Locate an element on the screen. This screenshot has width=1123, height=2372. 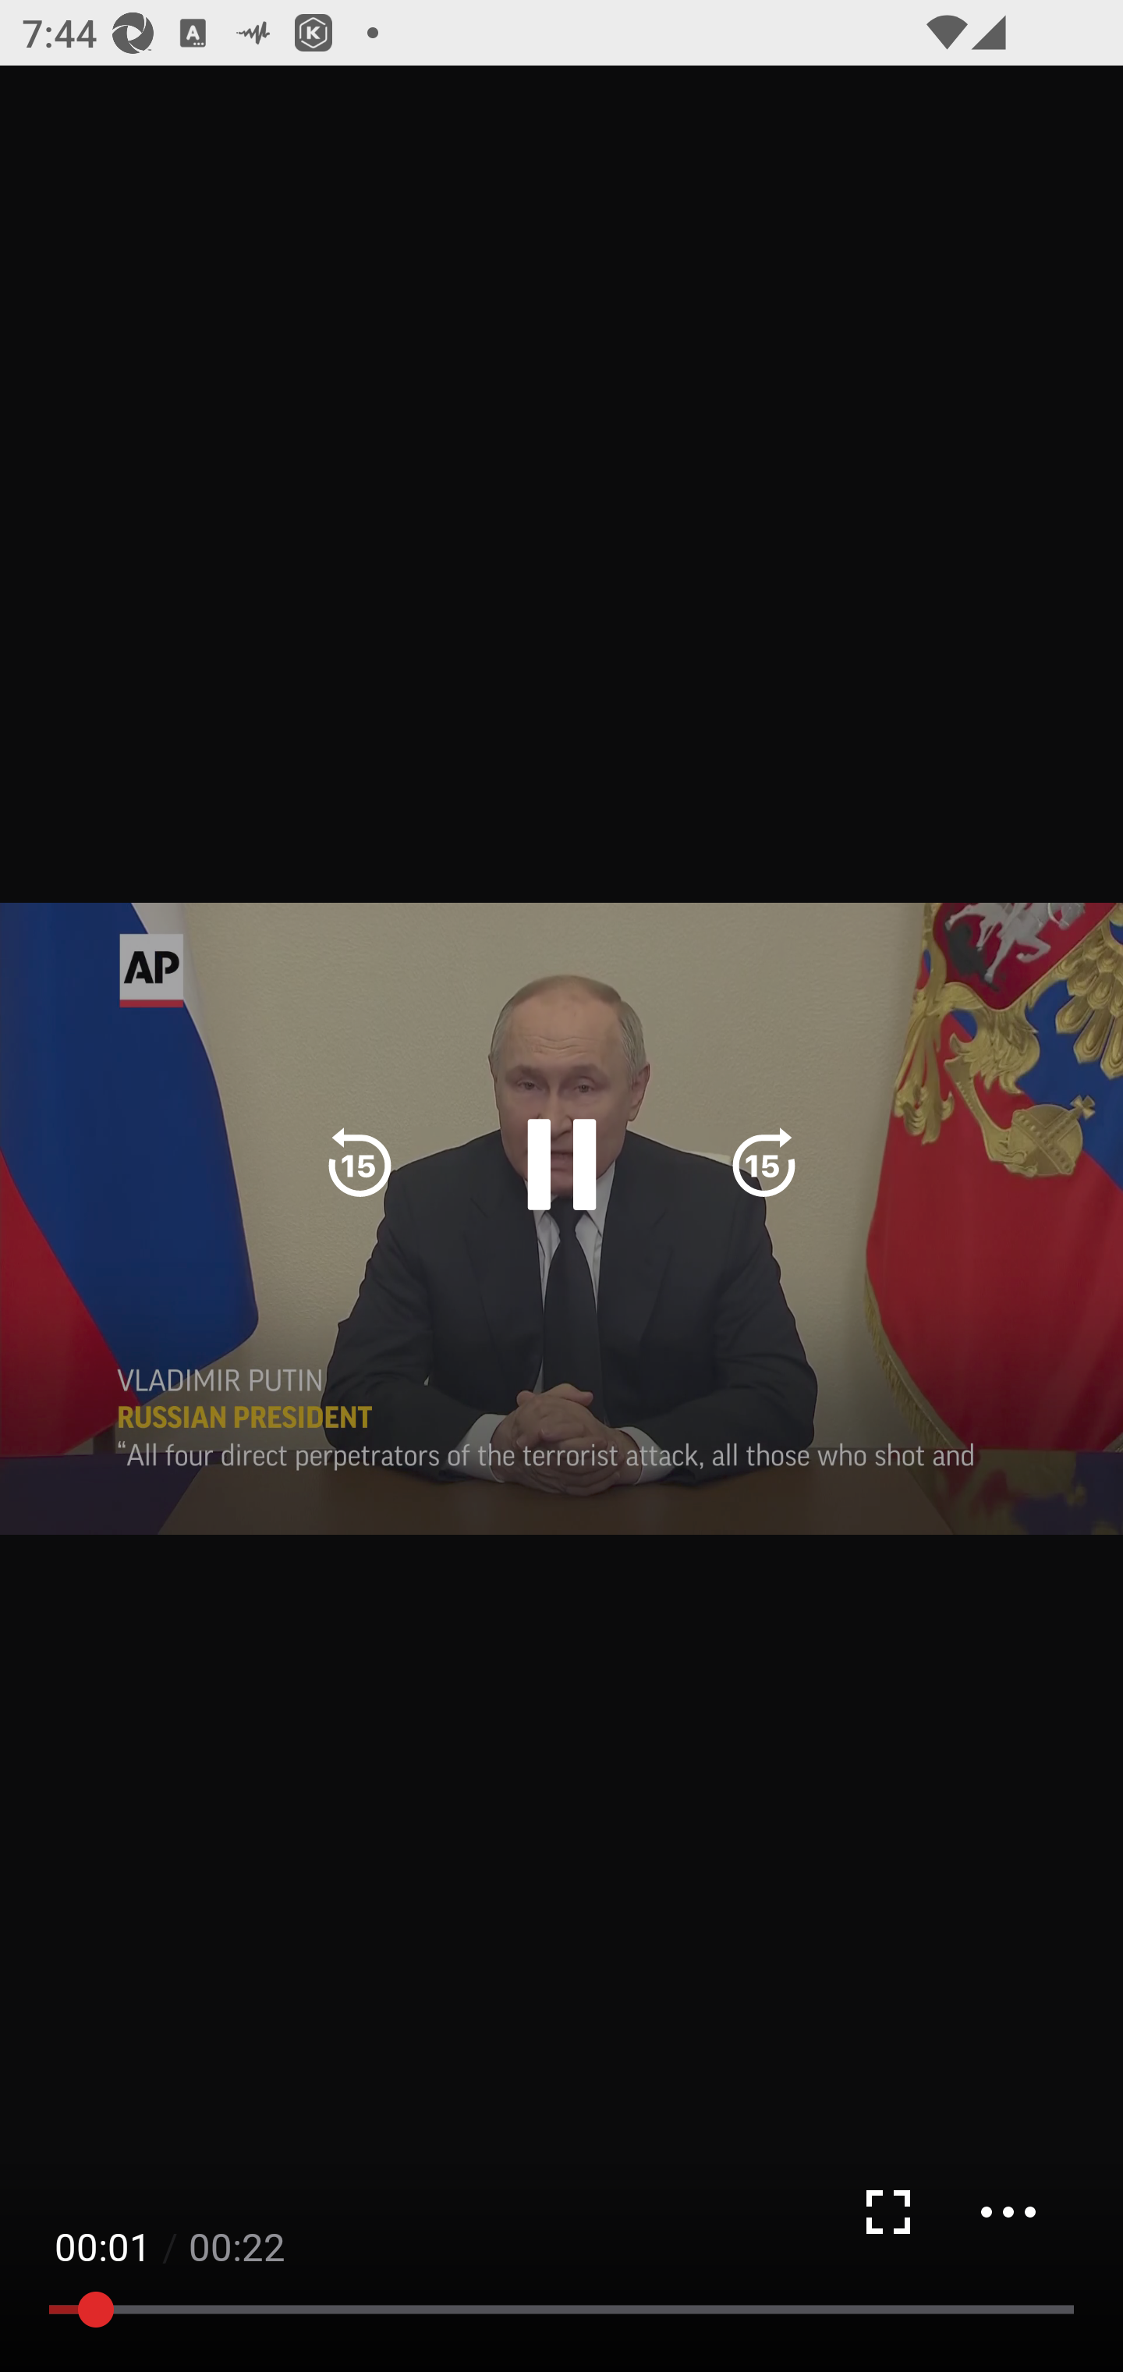
Pause is located at coordinates (561, 1164).